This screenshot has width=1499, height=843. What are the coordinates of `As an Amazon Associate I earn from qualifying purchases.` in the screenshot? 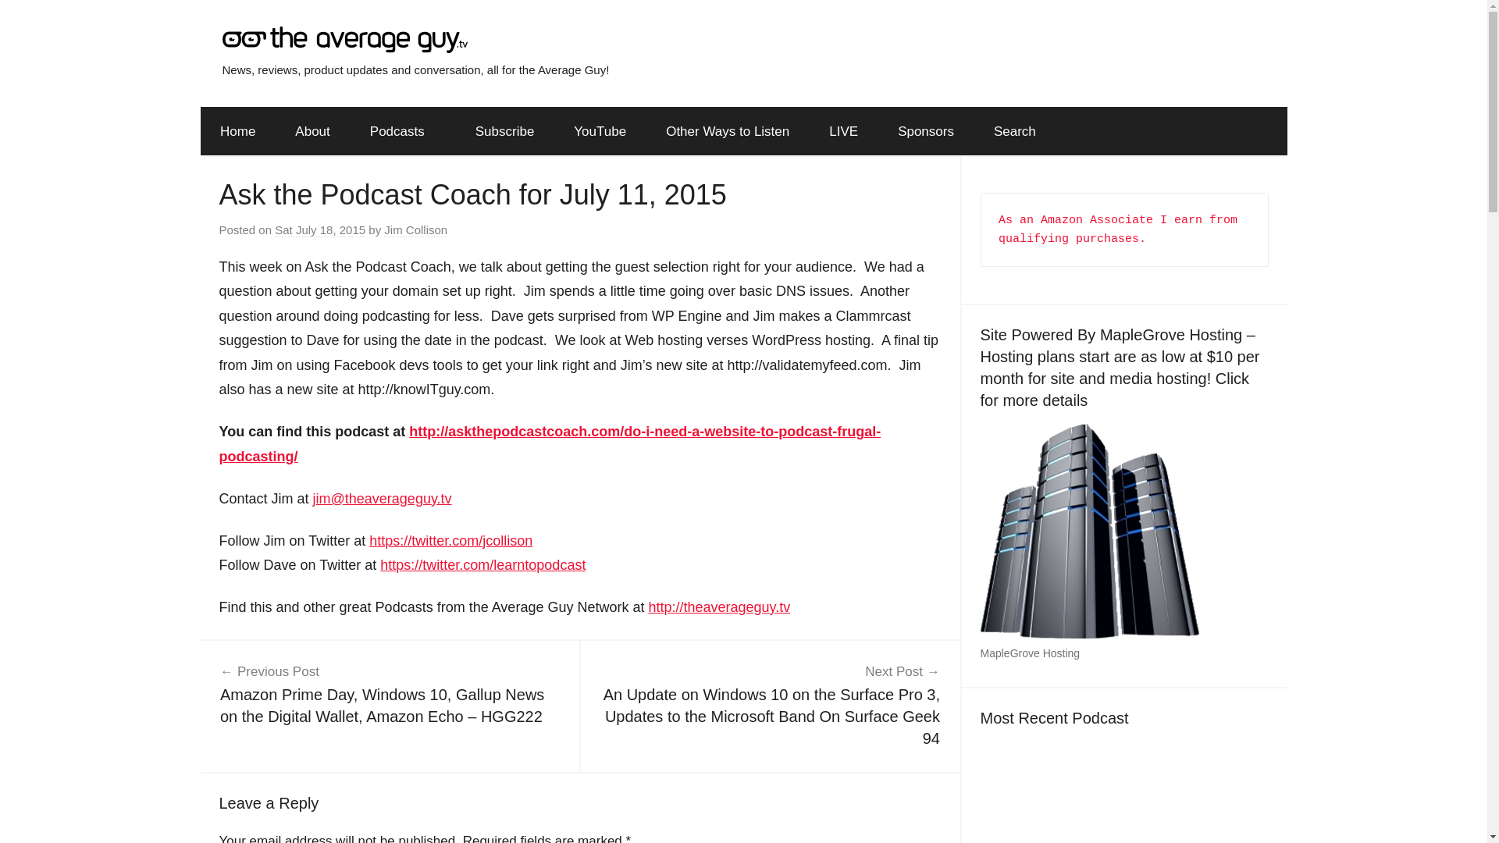 It's located at (1121, 229).